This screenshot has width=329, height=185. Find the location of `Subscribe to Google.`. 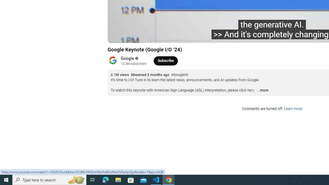

Subscribe to Google. is located at coordinates (166, 61).